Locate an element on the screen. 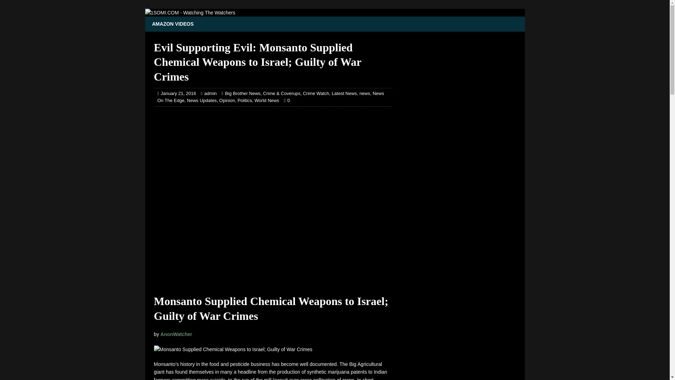 This screenshot has width=675, height=380. News Updates is located at coordinates (202, 100).